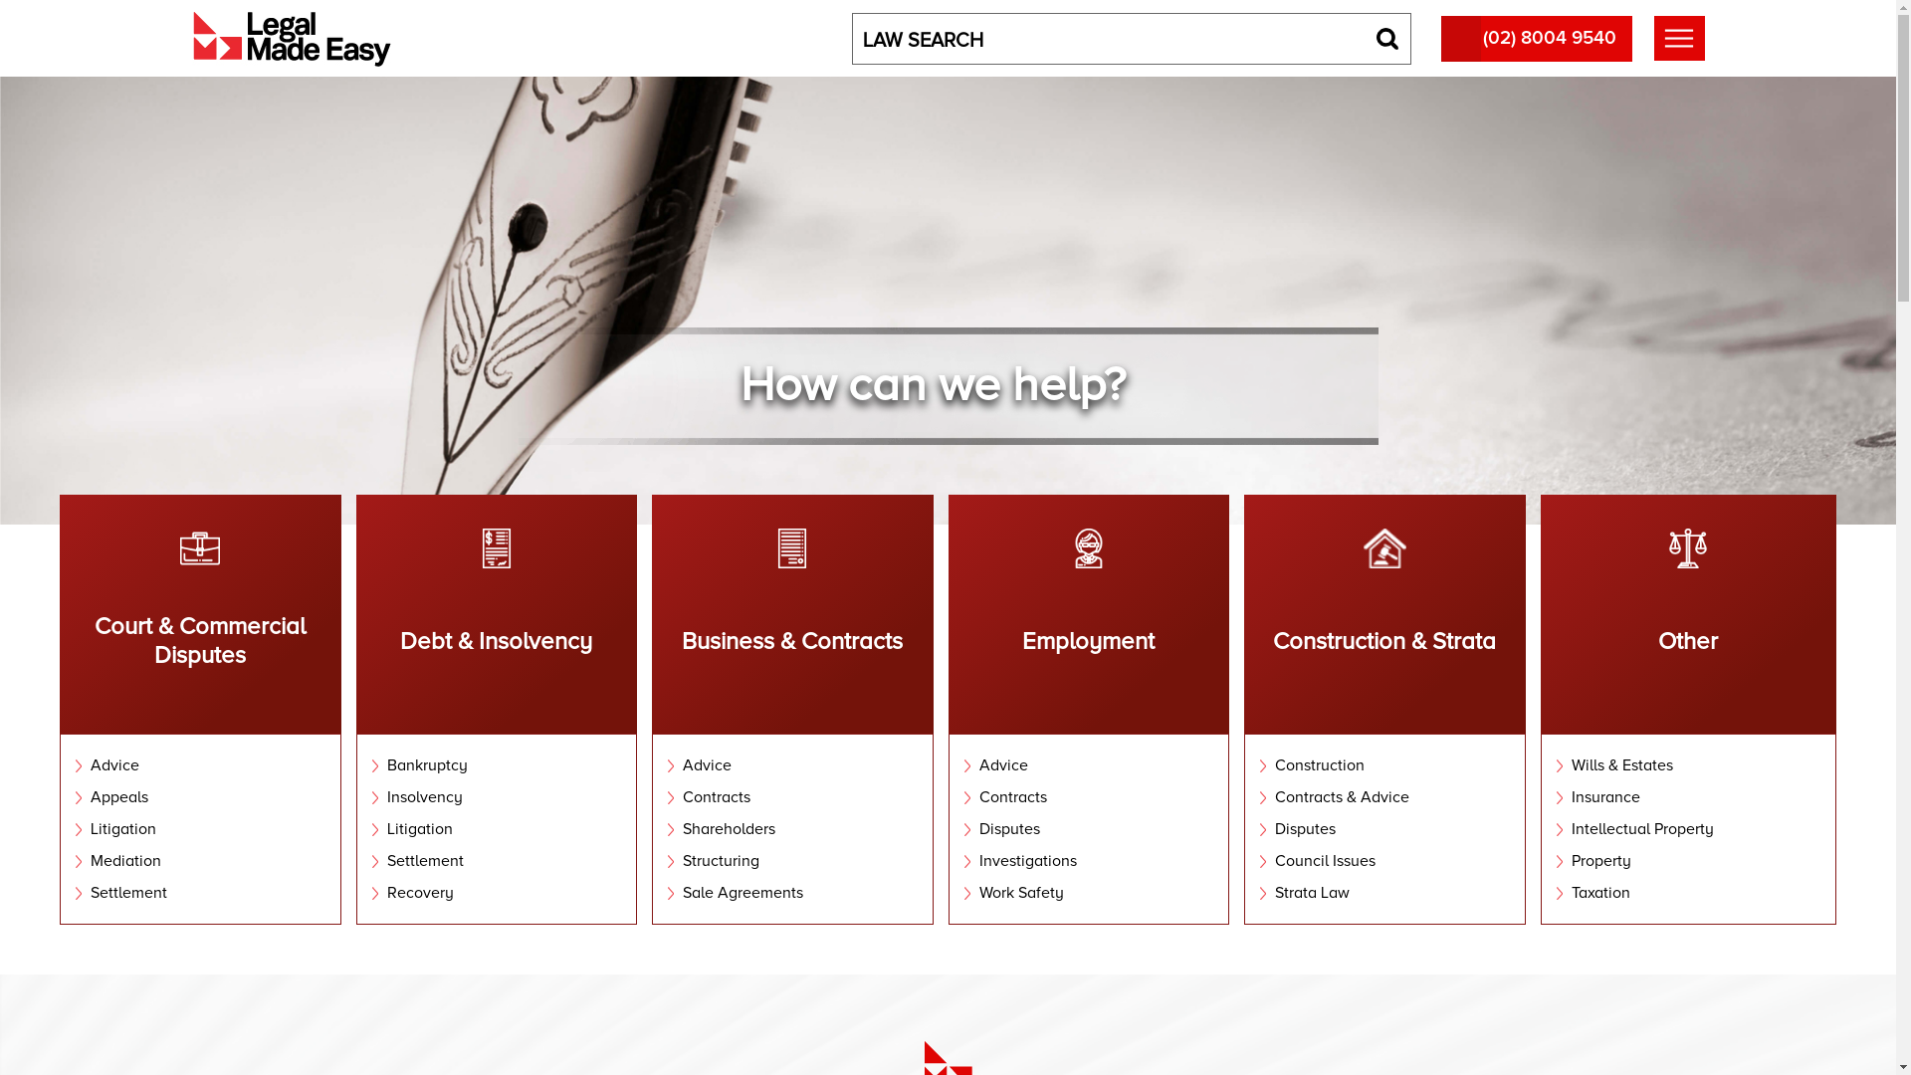  I want to click on (02) 8004 9540, so click(1537, 39).